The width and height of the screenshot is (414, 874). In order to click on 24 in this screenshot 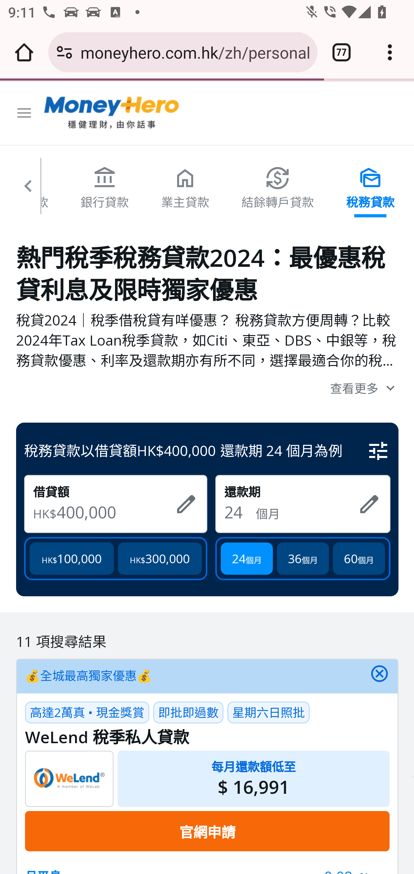, I will do `click(240, 512)`.